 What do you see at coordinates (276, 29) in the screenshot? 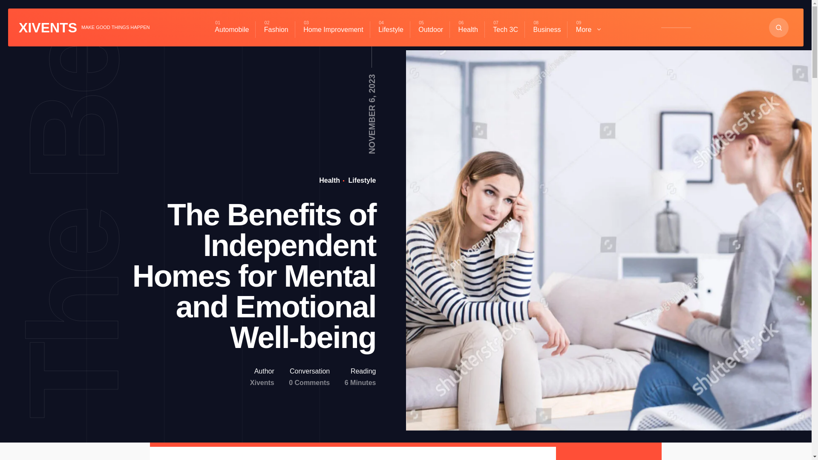
I see `Fashion` at bounding box center [276, 29].